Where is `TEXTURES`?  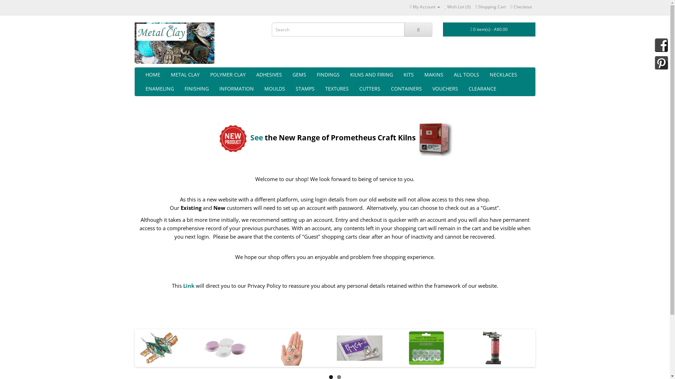
TEXTURES is located at coordinates (337, 89).